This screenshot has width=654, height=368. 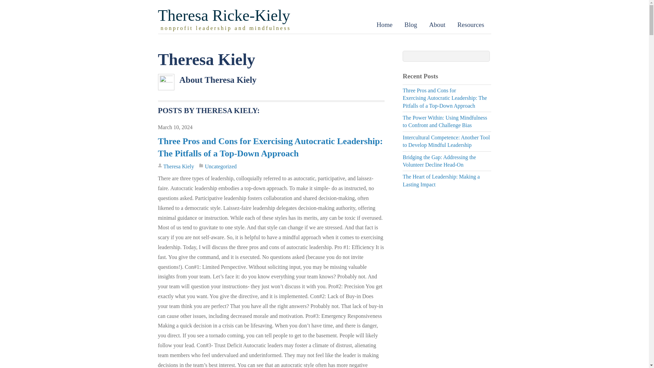 I want to click on About, so click(x=437, y=25).